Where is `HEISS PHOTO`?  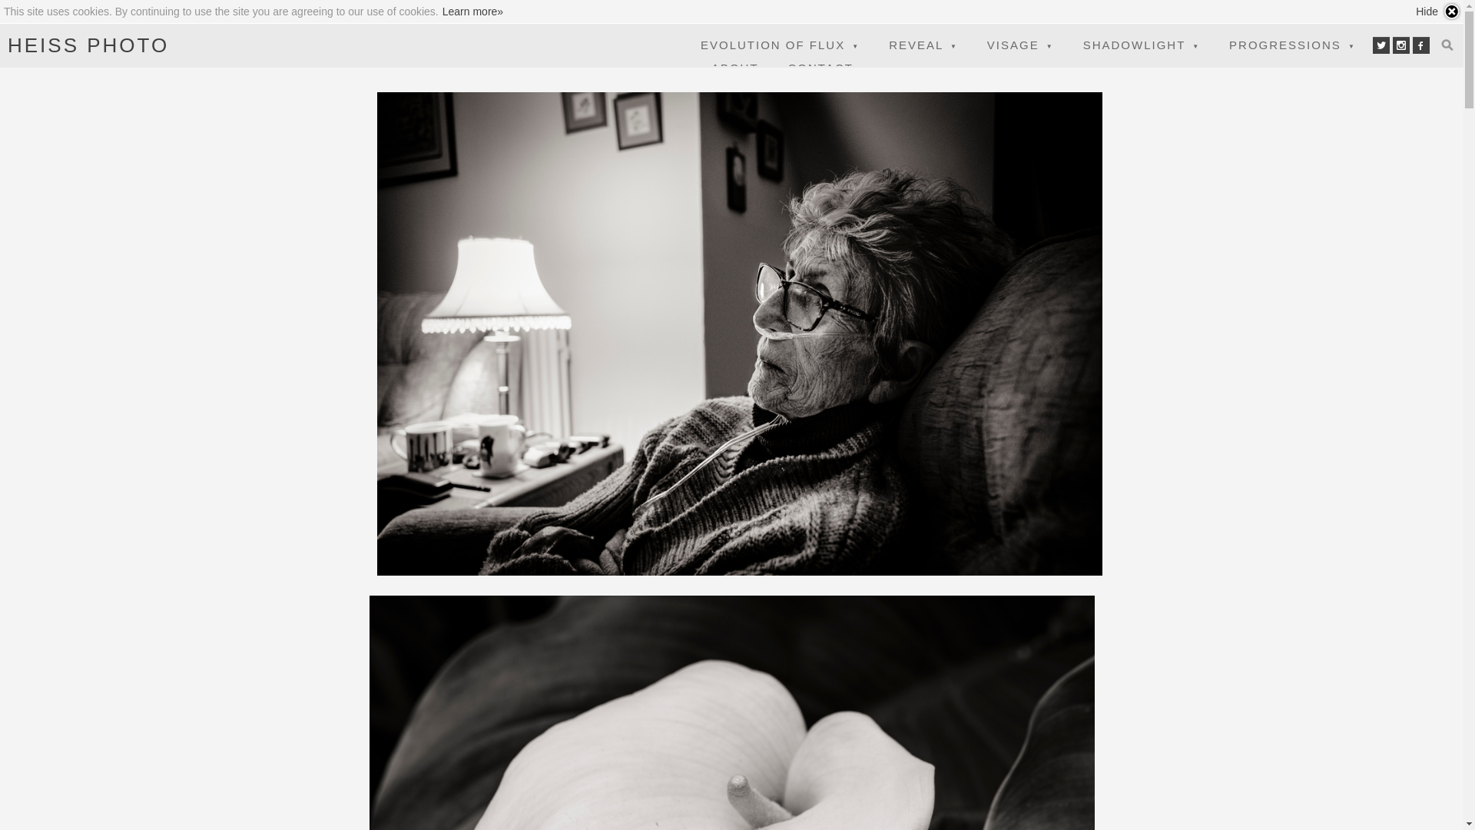 HEISS PHOTO is located at coordinates (88, 45).